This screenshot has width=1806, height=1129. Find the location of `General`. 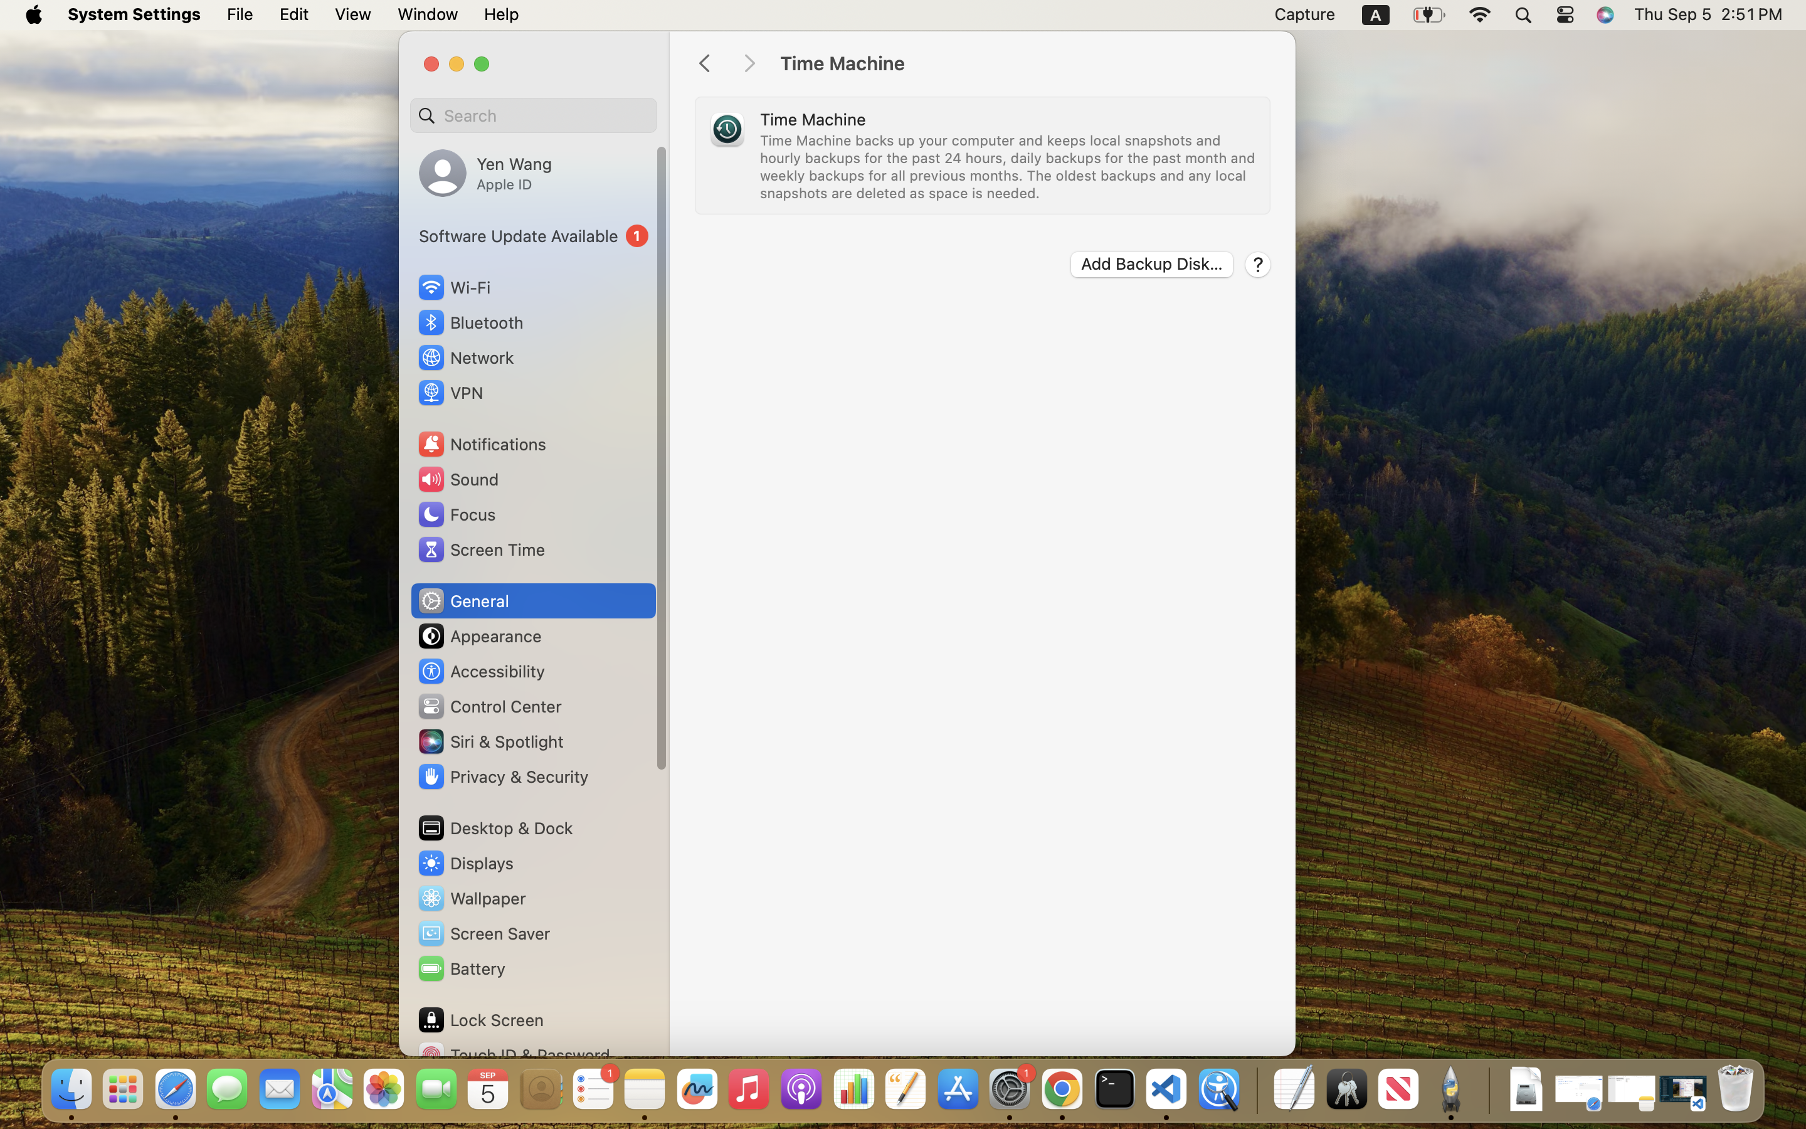

General is located at coordinates (463, 601).